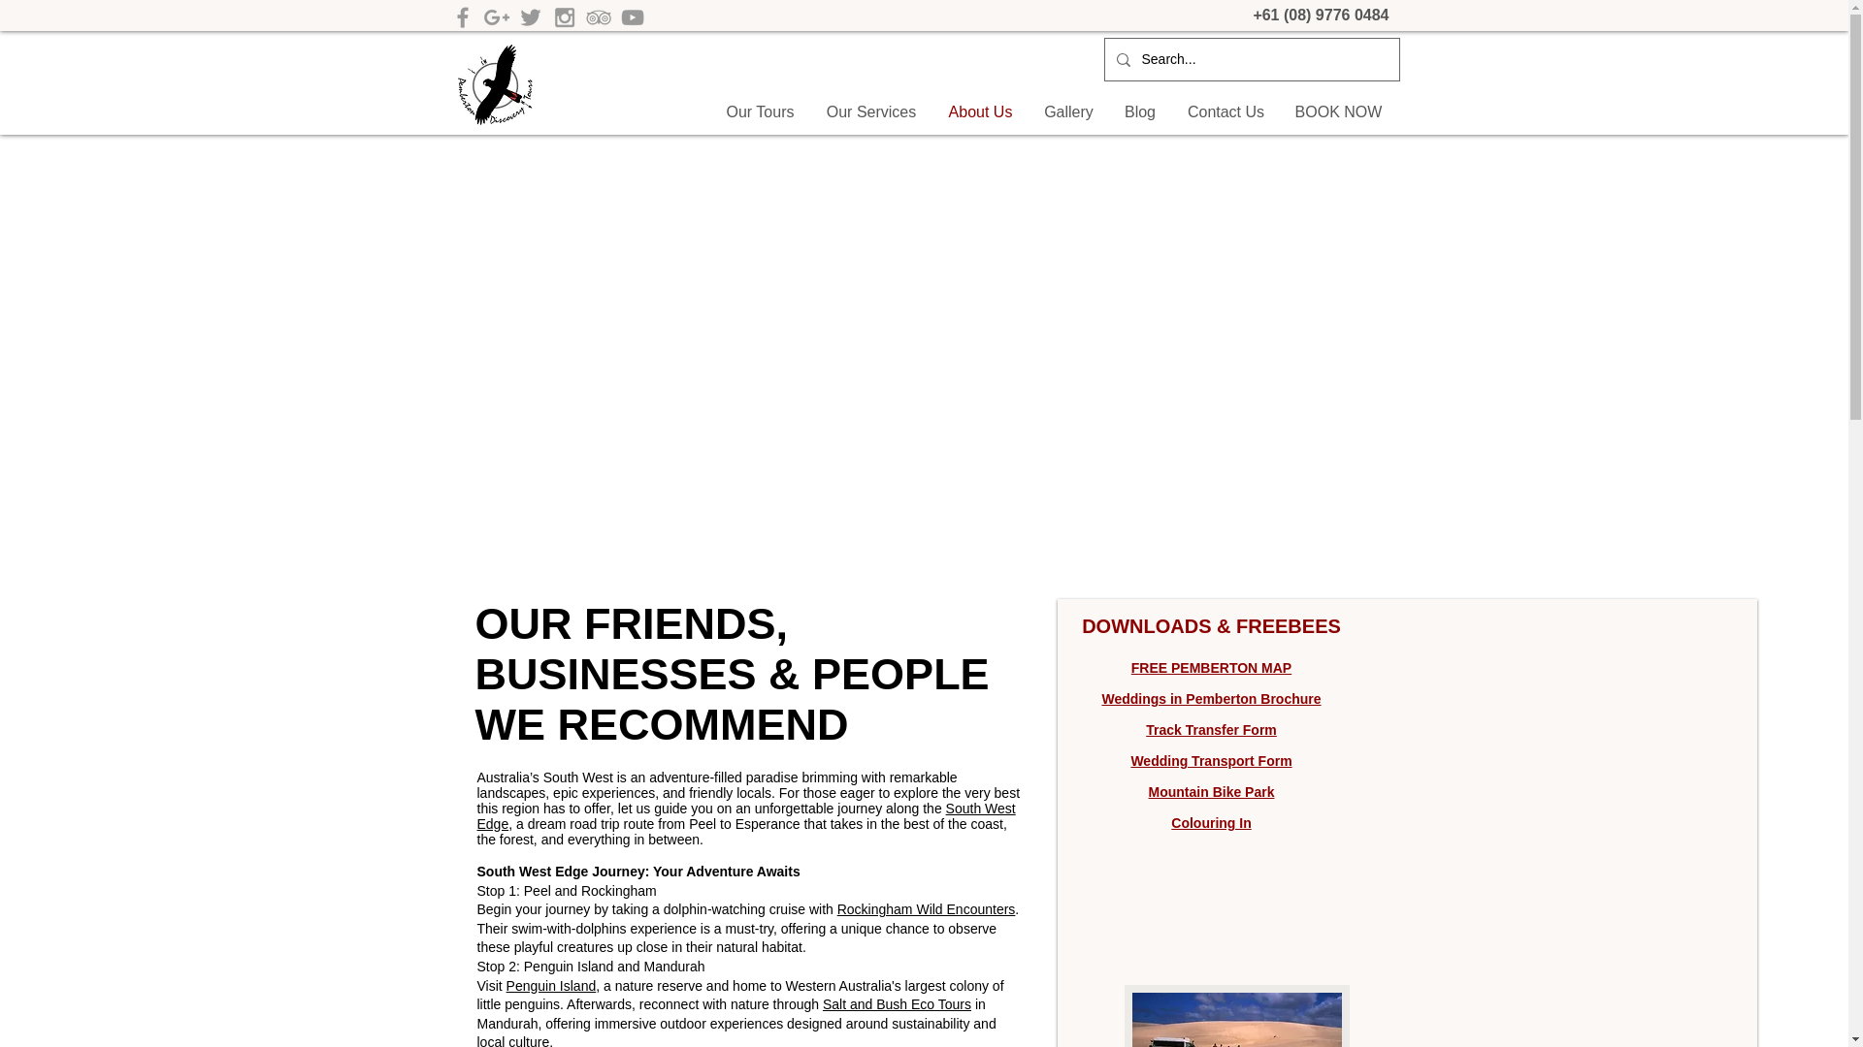  I want to click on BOOK NOW, so click(1339, 112).